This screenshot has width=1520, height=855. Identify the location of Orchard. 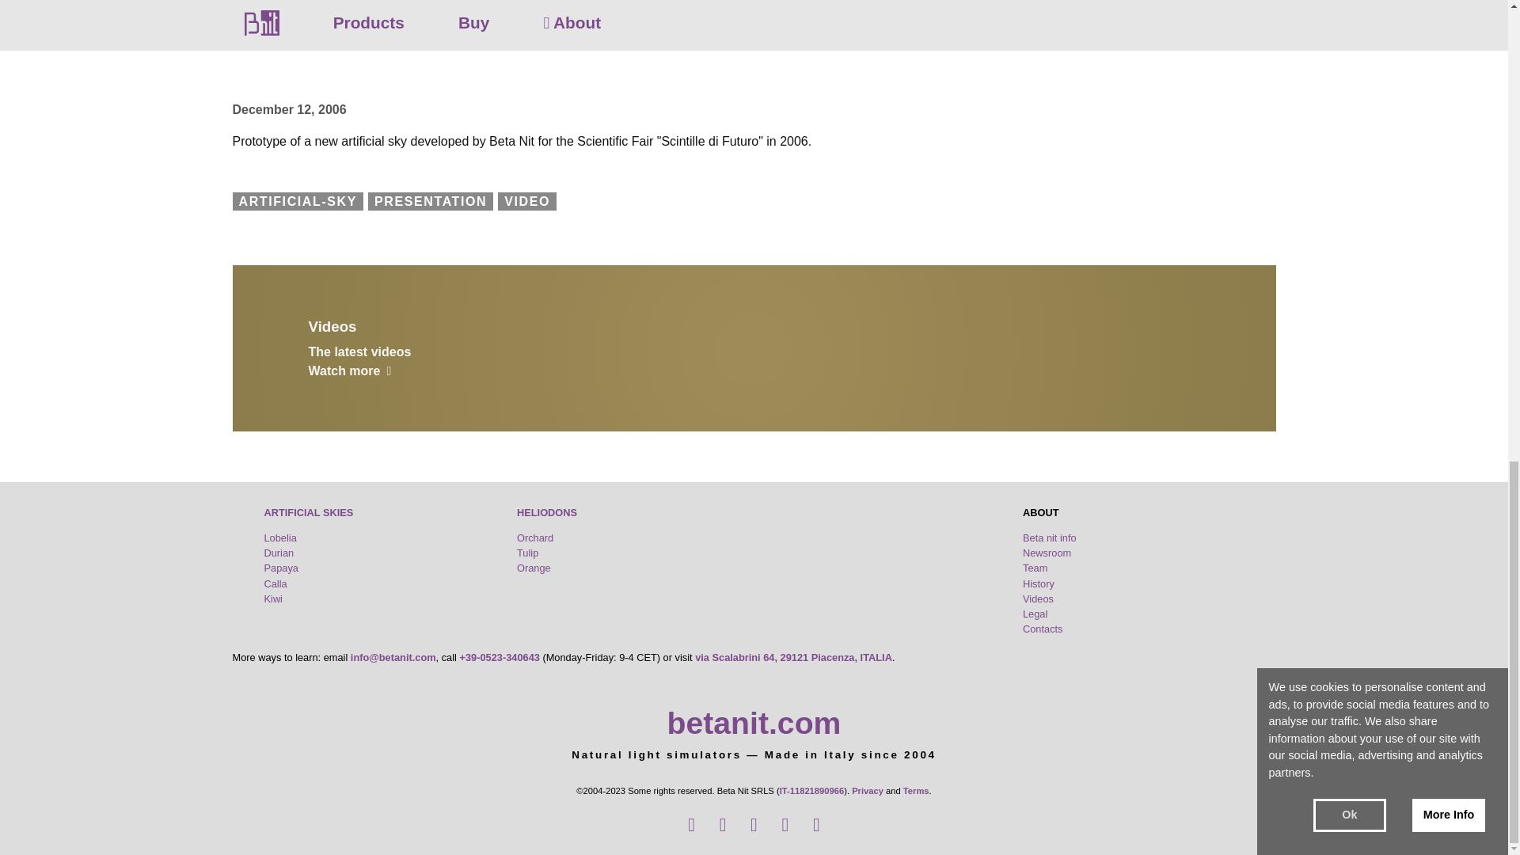
(534, 537).